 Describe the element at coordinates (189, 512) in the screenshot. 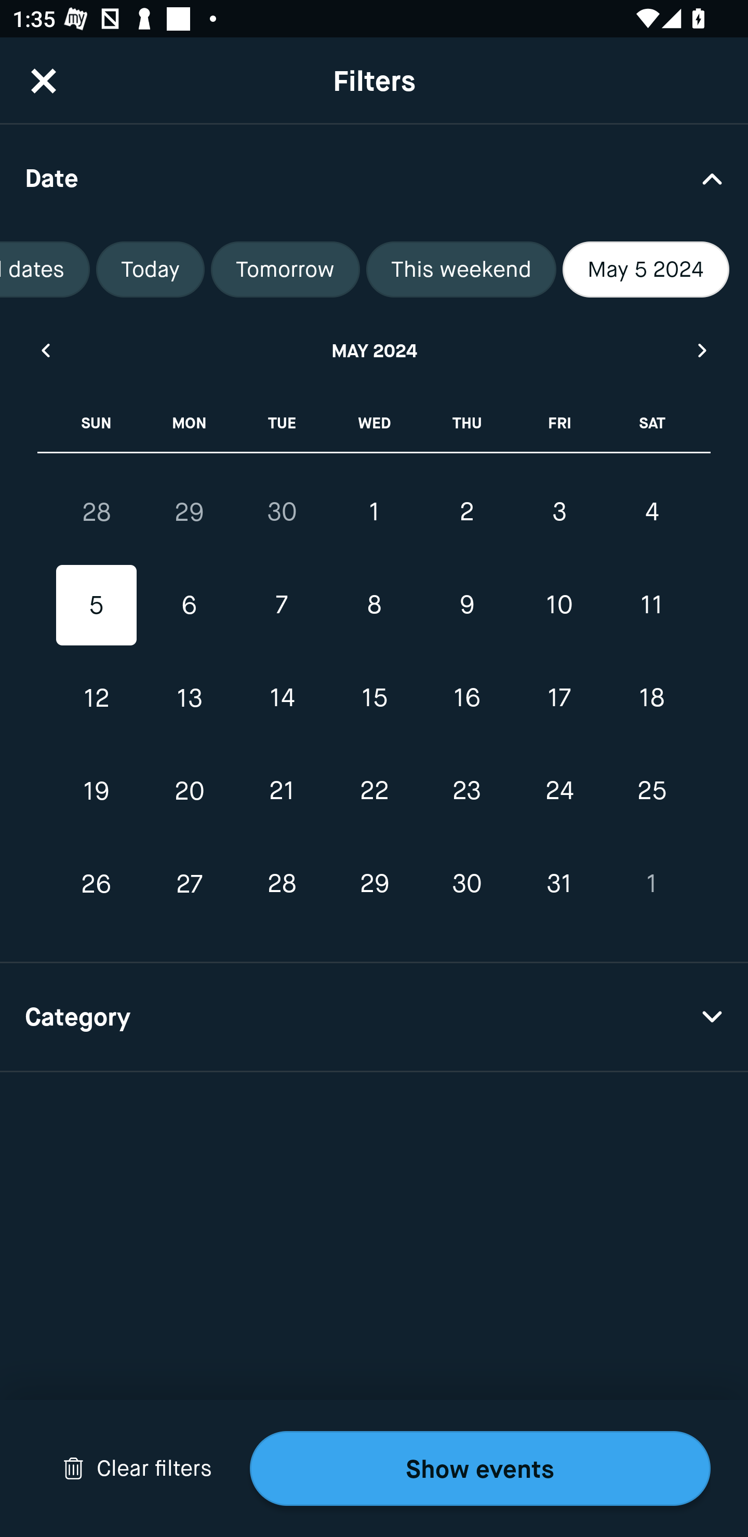

I see `29` at that location.